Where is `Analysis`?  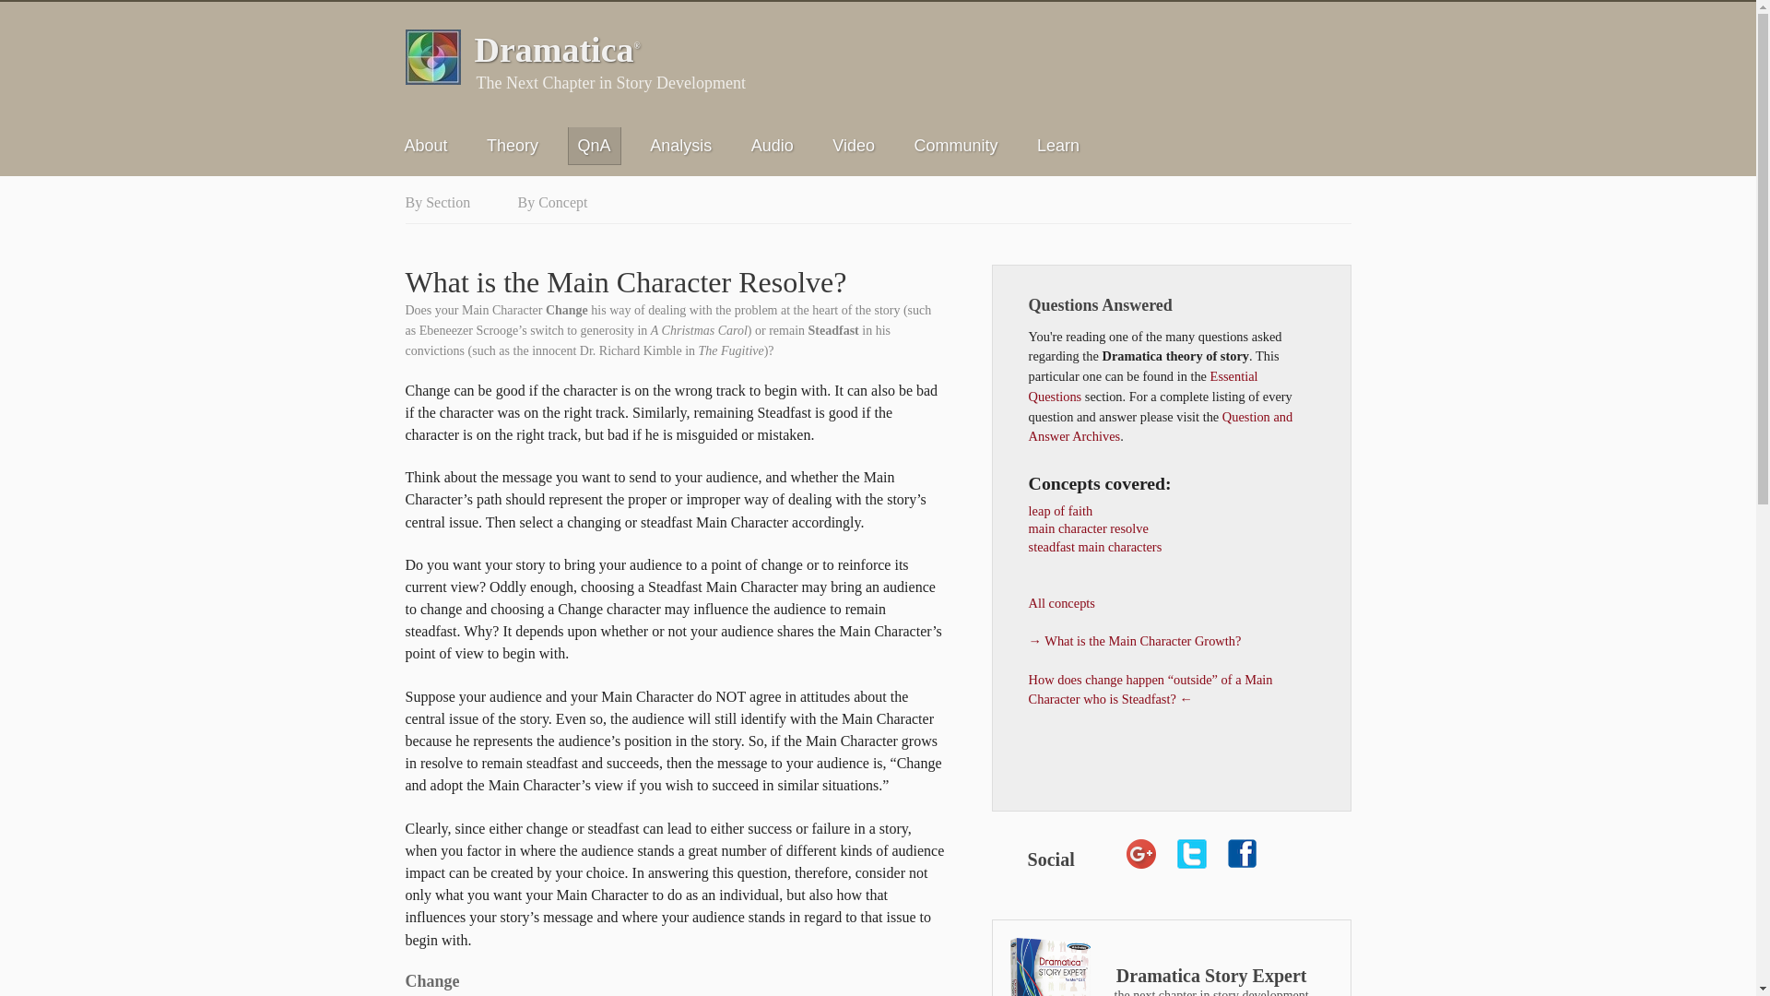
Analysis is located at coordinates (680, 146).